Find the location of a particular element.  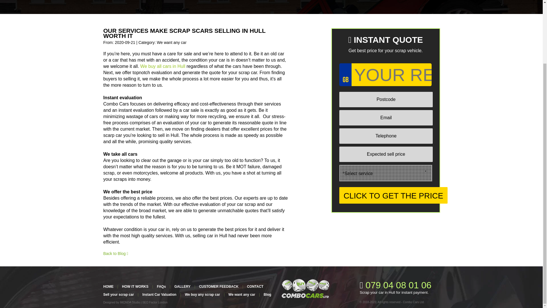

SEO Factor London is located at coordinates (155, 302).